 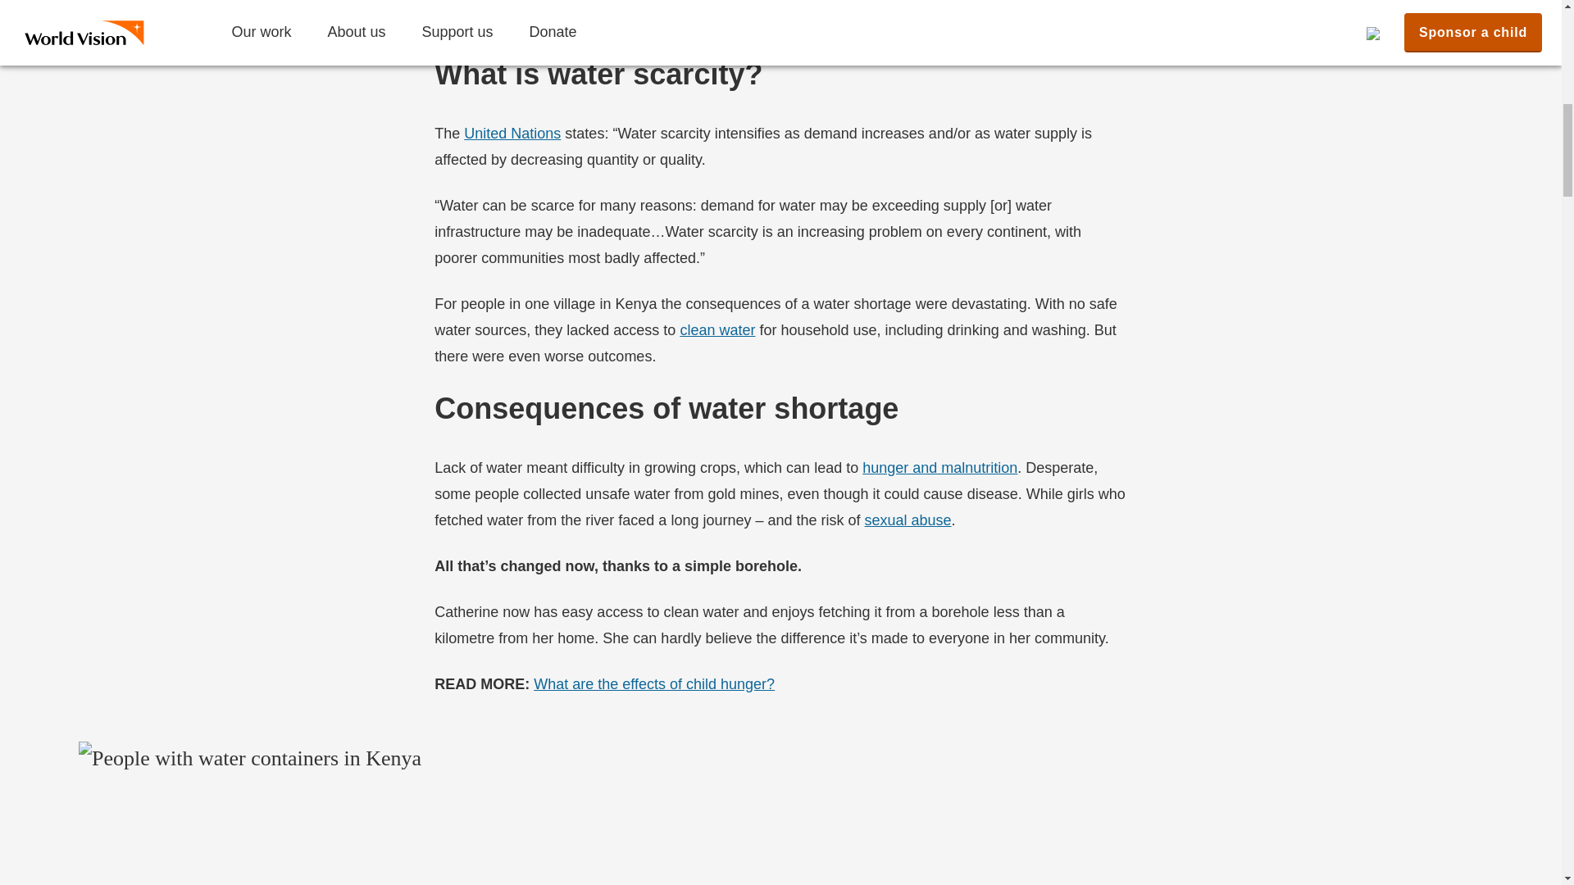 What do you see at coordinates (908, 520) in the screenshot?
I see `sexual abuse` at bounding box center [908, 520].